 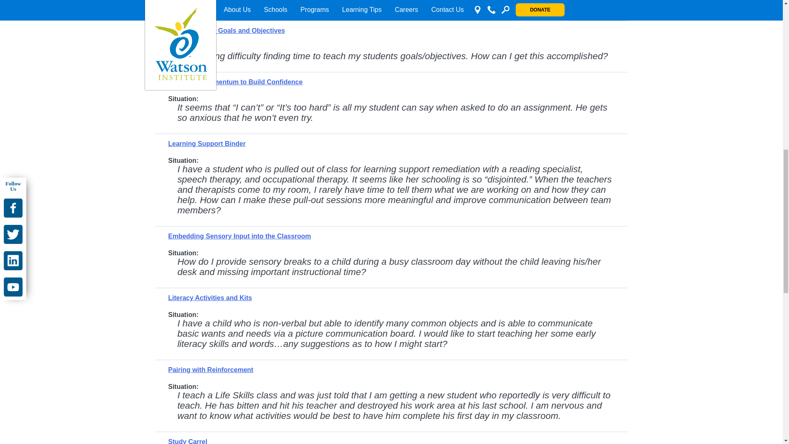 I want to click on Permanent Link to Embedding Sensory Input into the Classroom, so click(x=239, y=236).